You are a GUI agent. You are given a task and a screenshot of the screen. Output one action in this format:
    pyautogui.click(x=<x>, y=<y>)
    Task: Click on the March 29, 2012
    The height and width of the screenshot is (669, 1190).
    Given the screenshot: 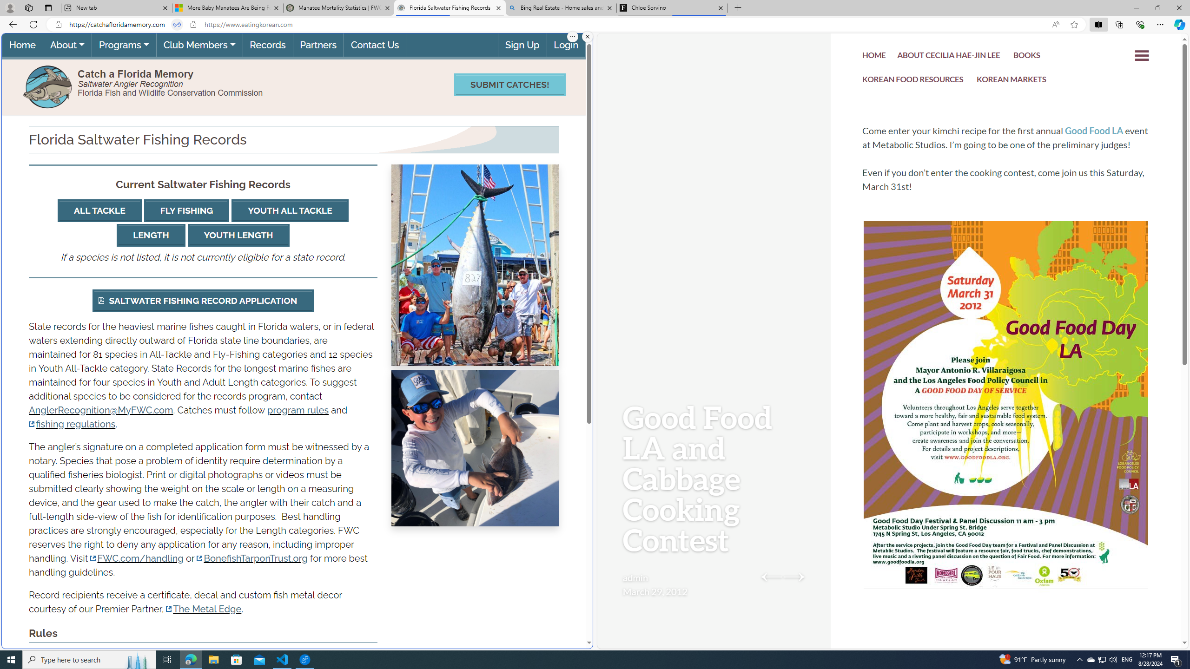 What is the action you would take?
    pyautogui.click(x=654, y=591)
    